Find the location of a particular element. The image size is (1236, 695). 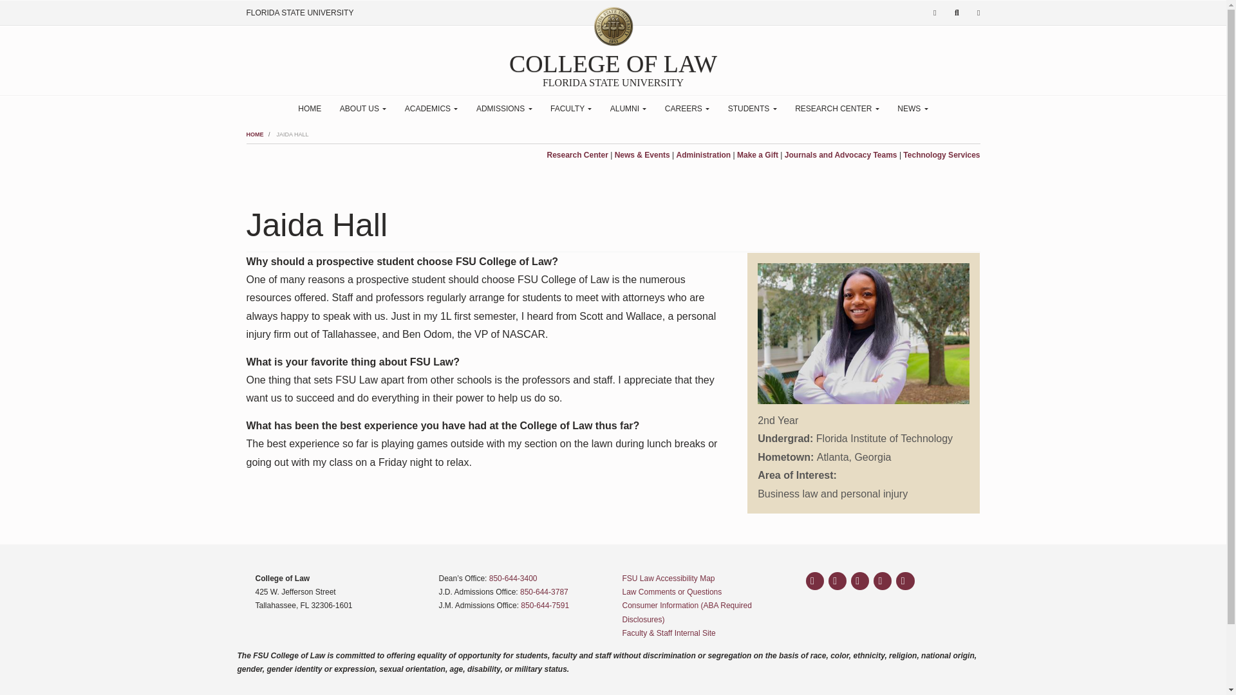

Follow Florida State on Youtube is located at coordinates (882, 580).